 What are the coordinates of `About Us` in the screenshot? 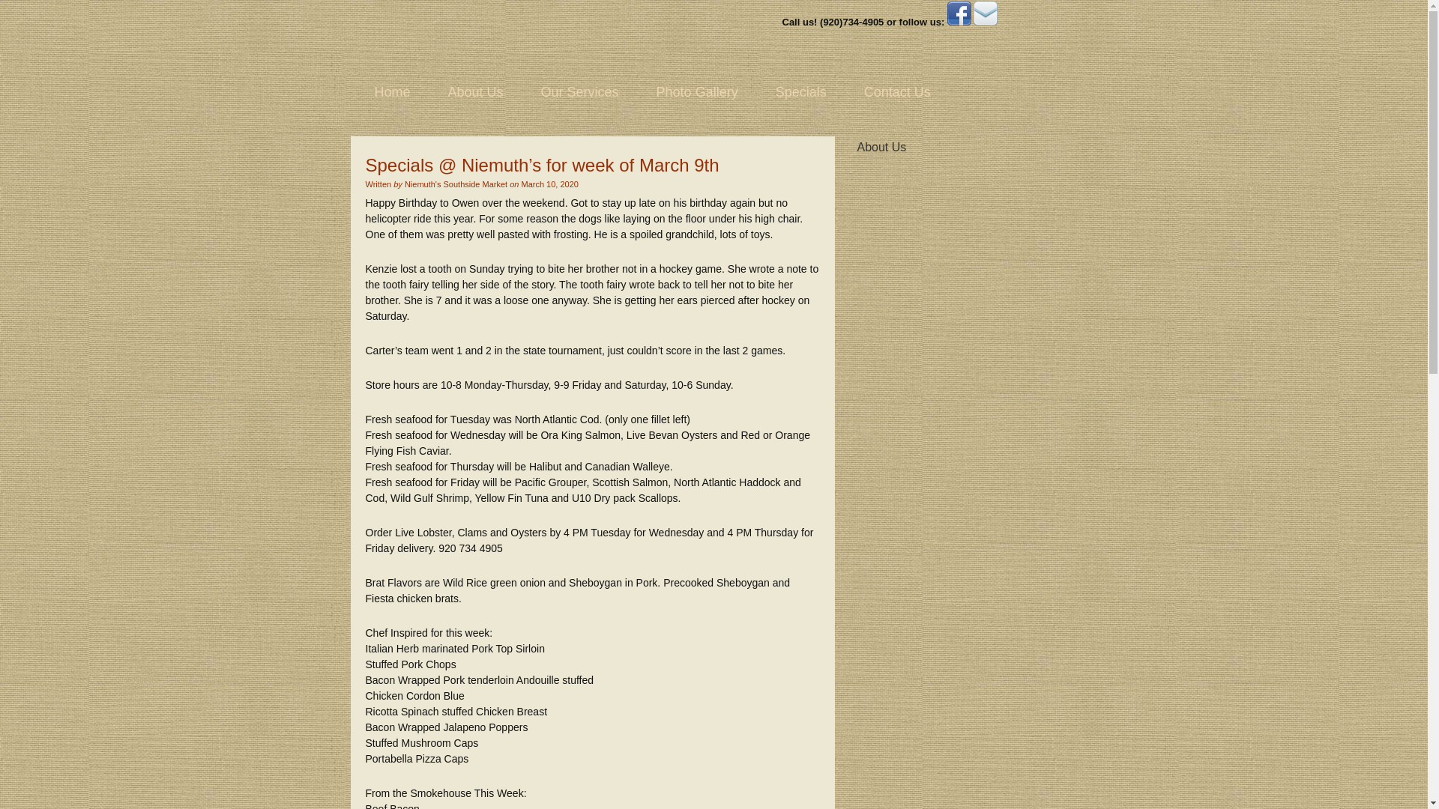 It's located at (475, 91).